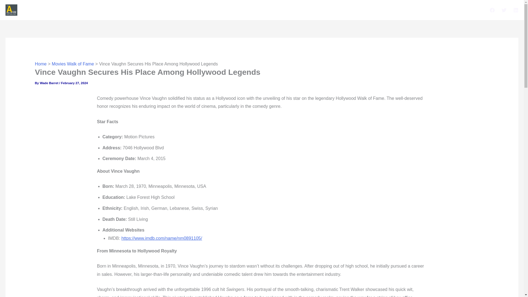  I want to click on View all posts by Wade Barret, so click(50, 83).